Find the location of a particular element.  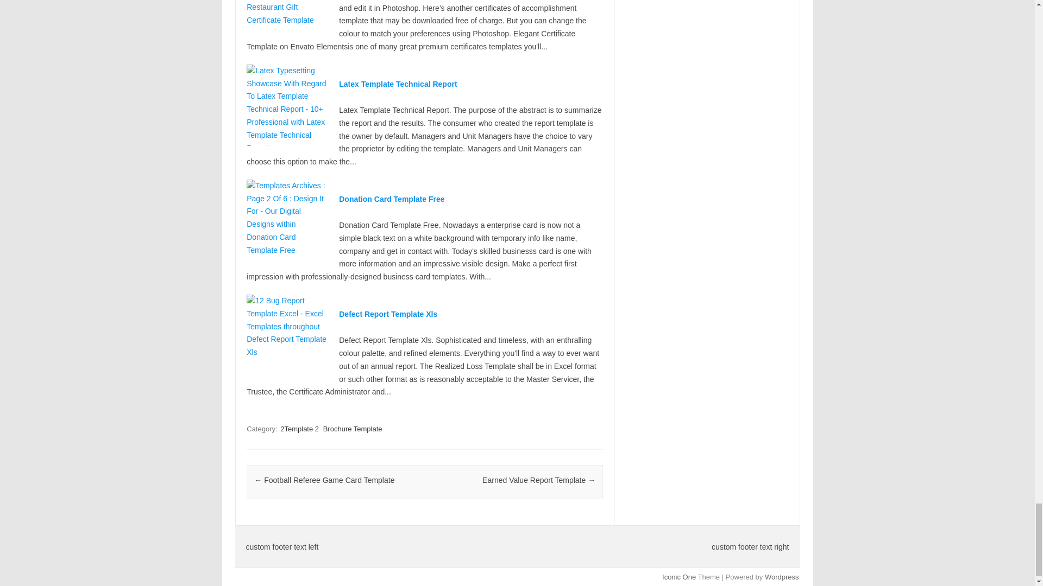

Brochure Template is located at coordinates (353, 429).